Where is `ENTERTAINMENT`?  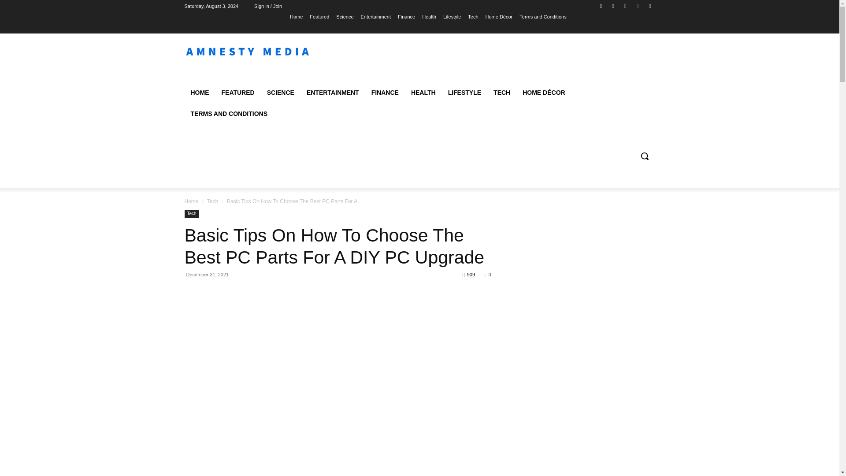
ENTERTAINMENT is located at coordinates (333, 93).